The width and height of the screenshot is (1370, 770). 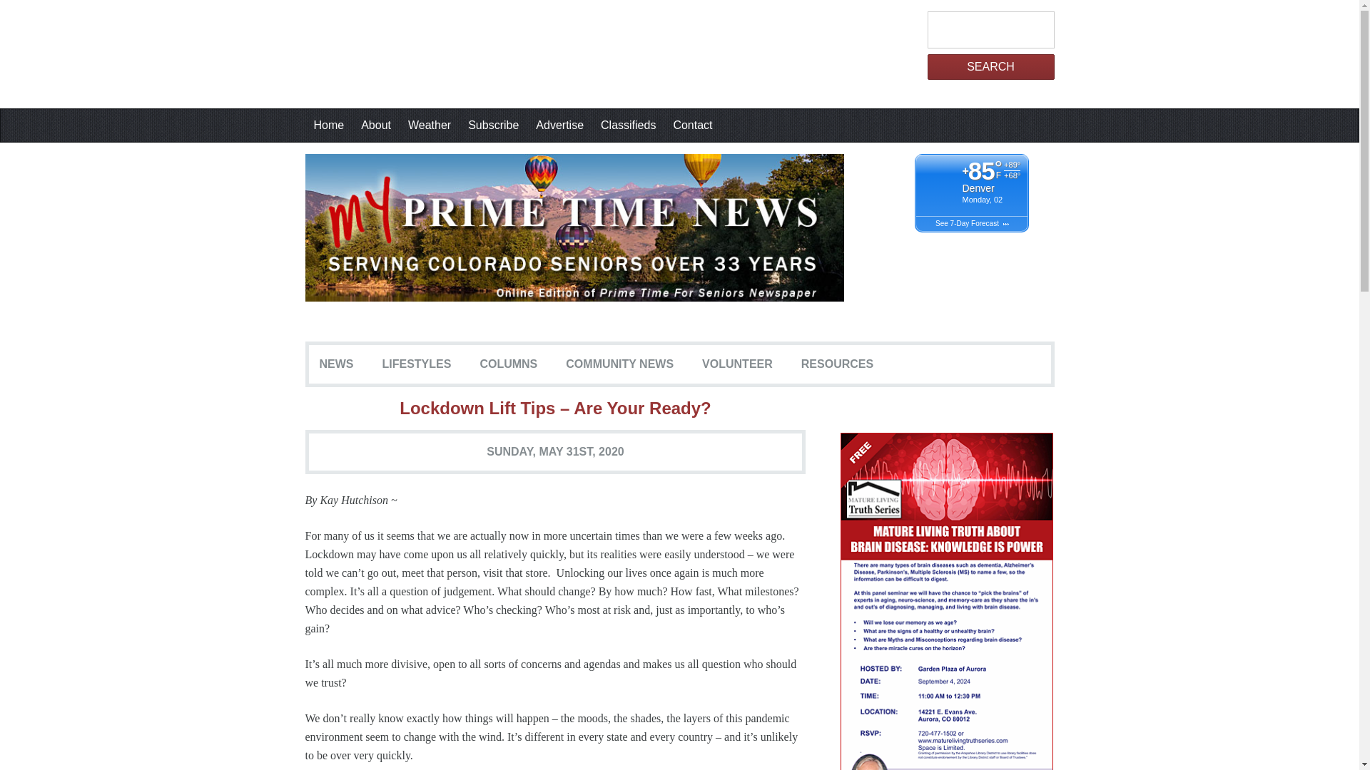 I want to click on Contact, so click(x=692, y=125).